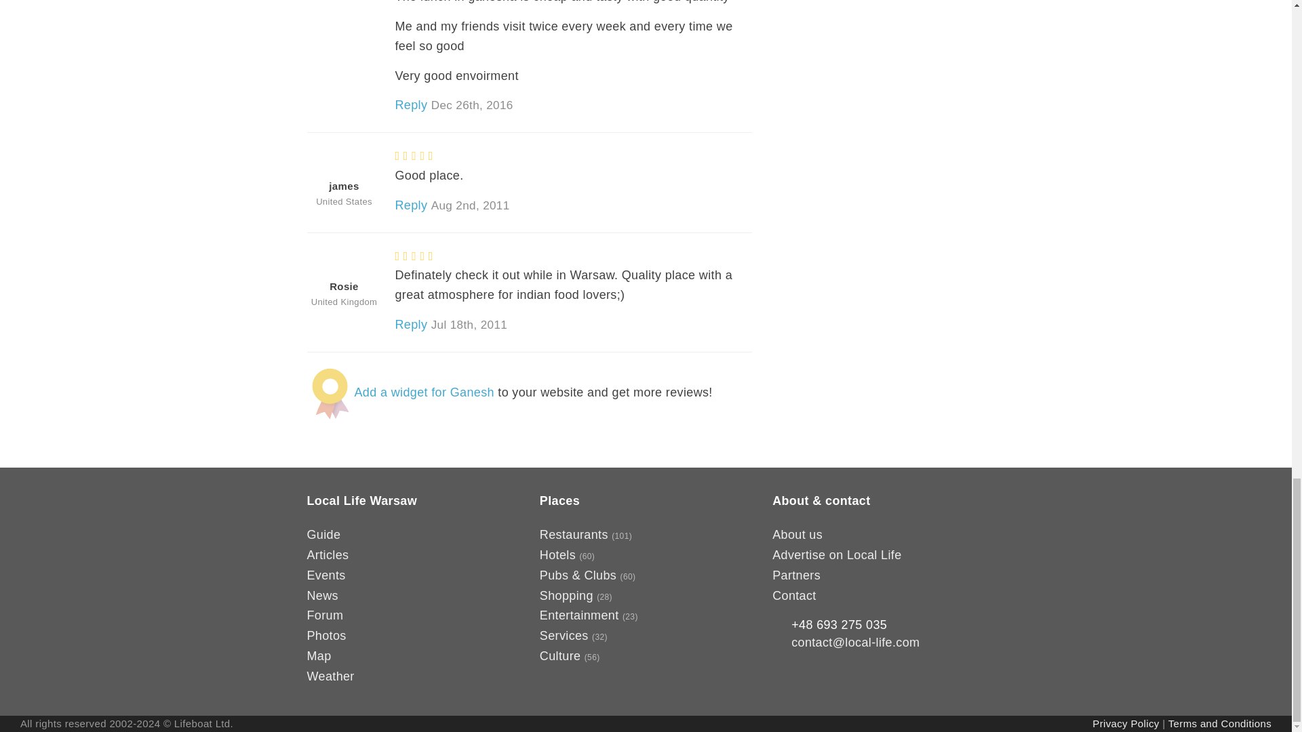 Image resolution: width=1302 pixels, height=732 pixels. Describe the element at coordinates (323, 534) in the screenshot. I see `Guide` at that location.